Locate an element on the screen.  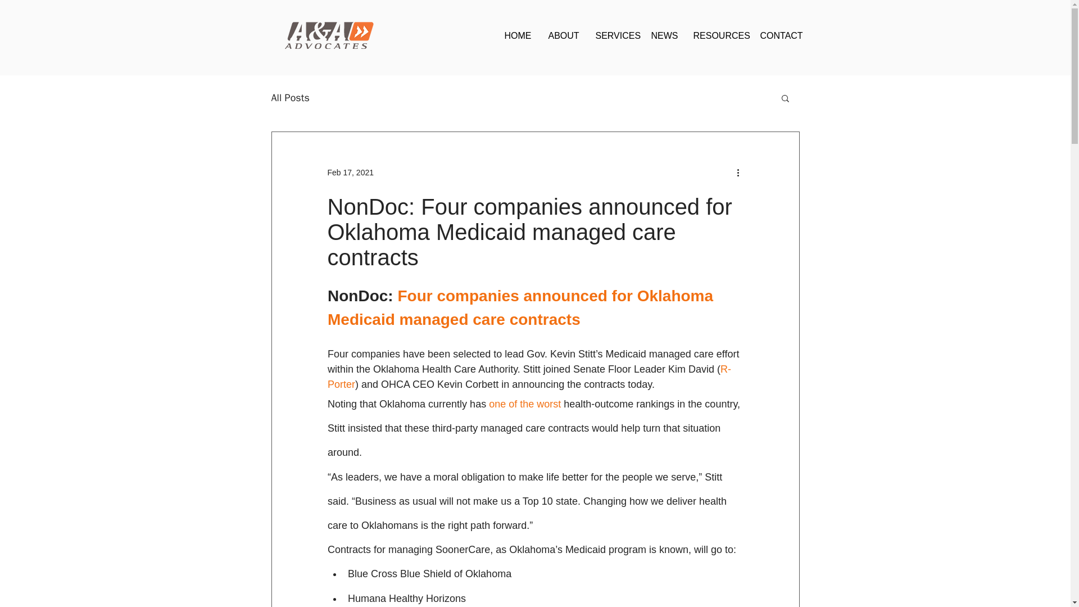
ABOUT is located at coordinates (563, 36).